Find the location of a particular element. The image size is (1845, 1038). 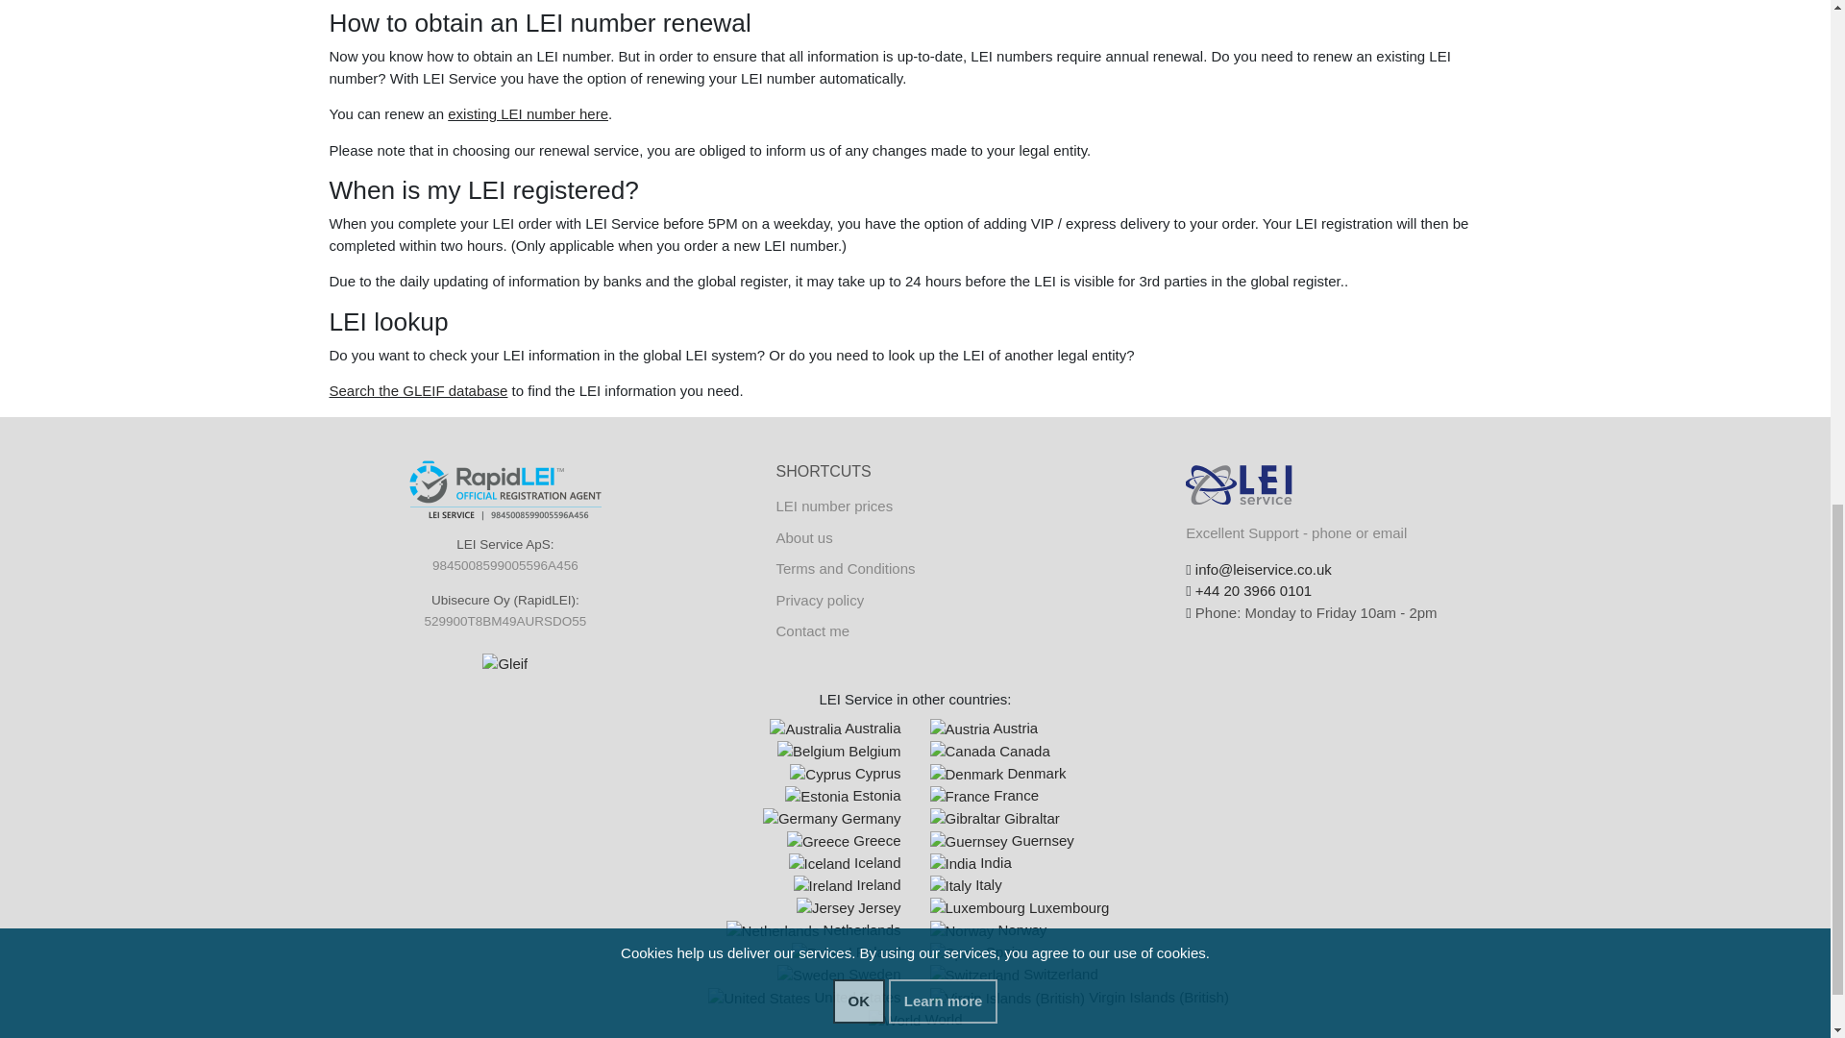

Search the GLEIF database is located at coordinates (417, 390).